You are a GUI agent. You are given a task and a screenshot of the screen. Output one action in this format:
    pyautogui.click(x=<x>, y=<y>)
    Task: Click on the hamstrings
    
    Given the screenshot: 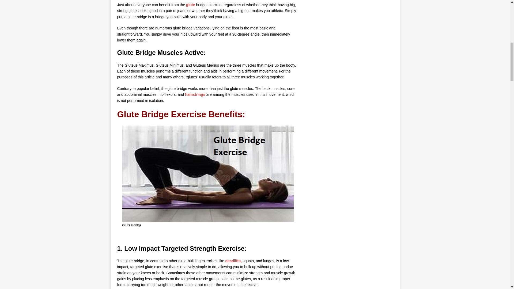 What is the action you would take?
    pyautogui.click(x=195, y=94)
    